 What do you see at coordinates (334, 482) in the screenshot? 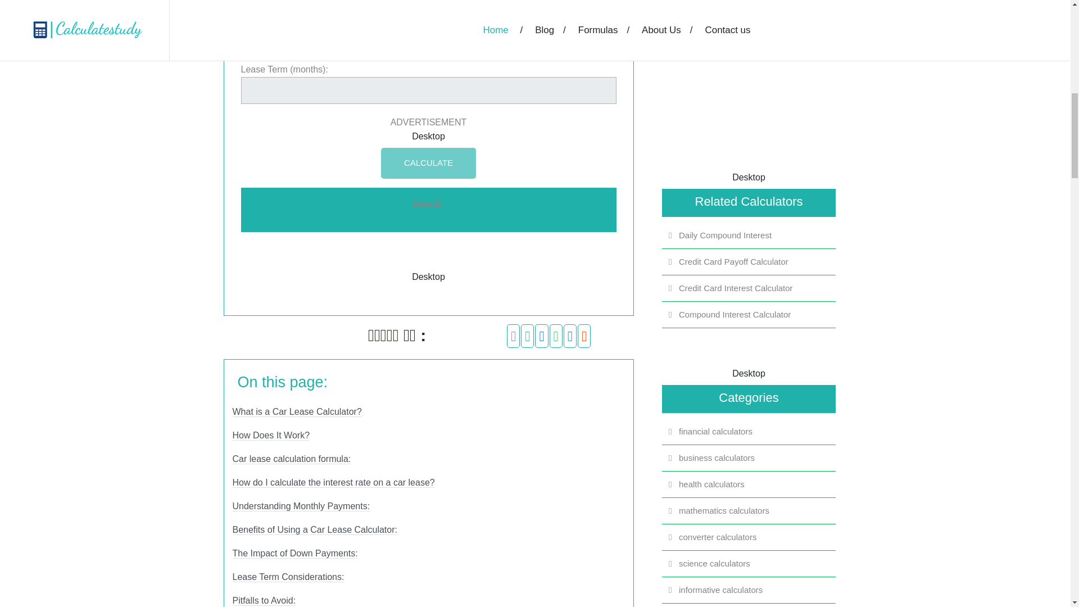
I see `How do I calculate the interest rate on a car lease?` at bounding box center [334, 482].